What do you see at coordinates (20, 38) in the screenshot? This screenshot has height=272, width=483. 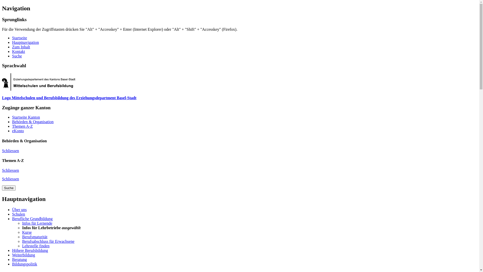 I see `Startseite` at bounding box center [20, 38].